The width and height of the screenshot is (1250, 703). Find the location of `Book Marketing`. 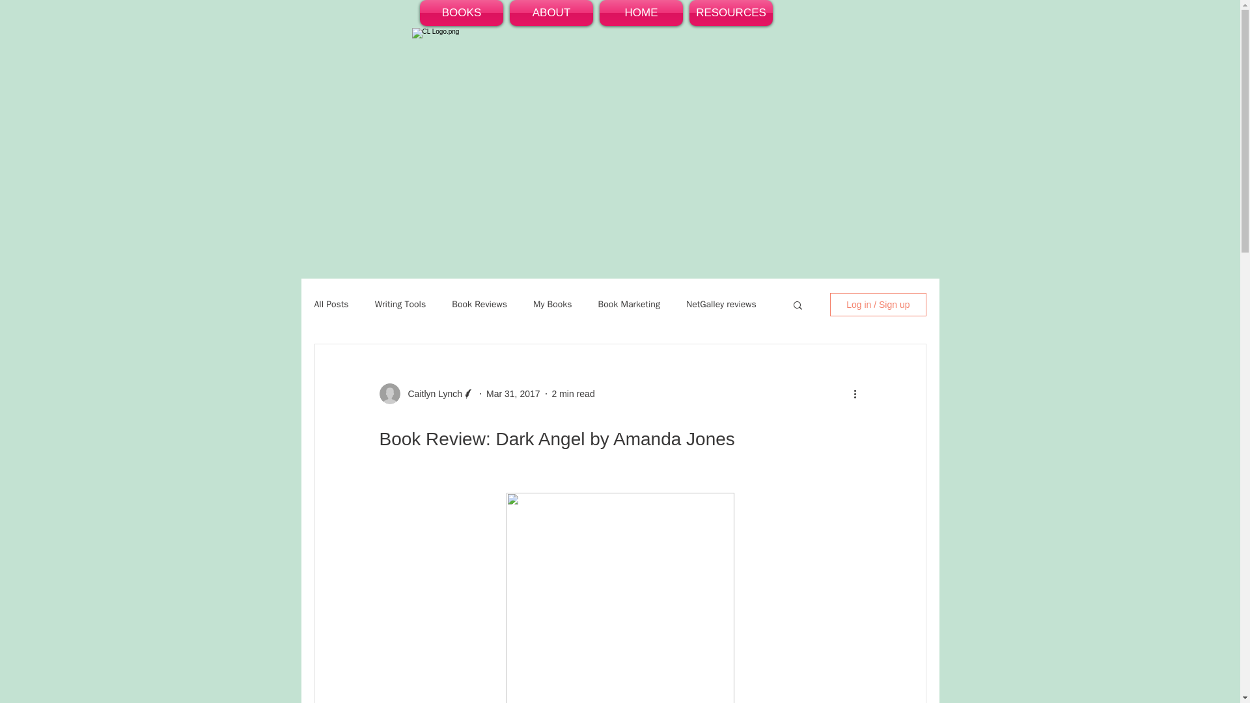

Book Marketing is located at coordinates (629, 305).